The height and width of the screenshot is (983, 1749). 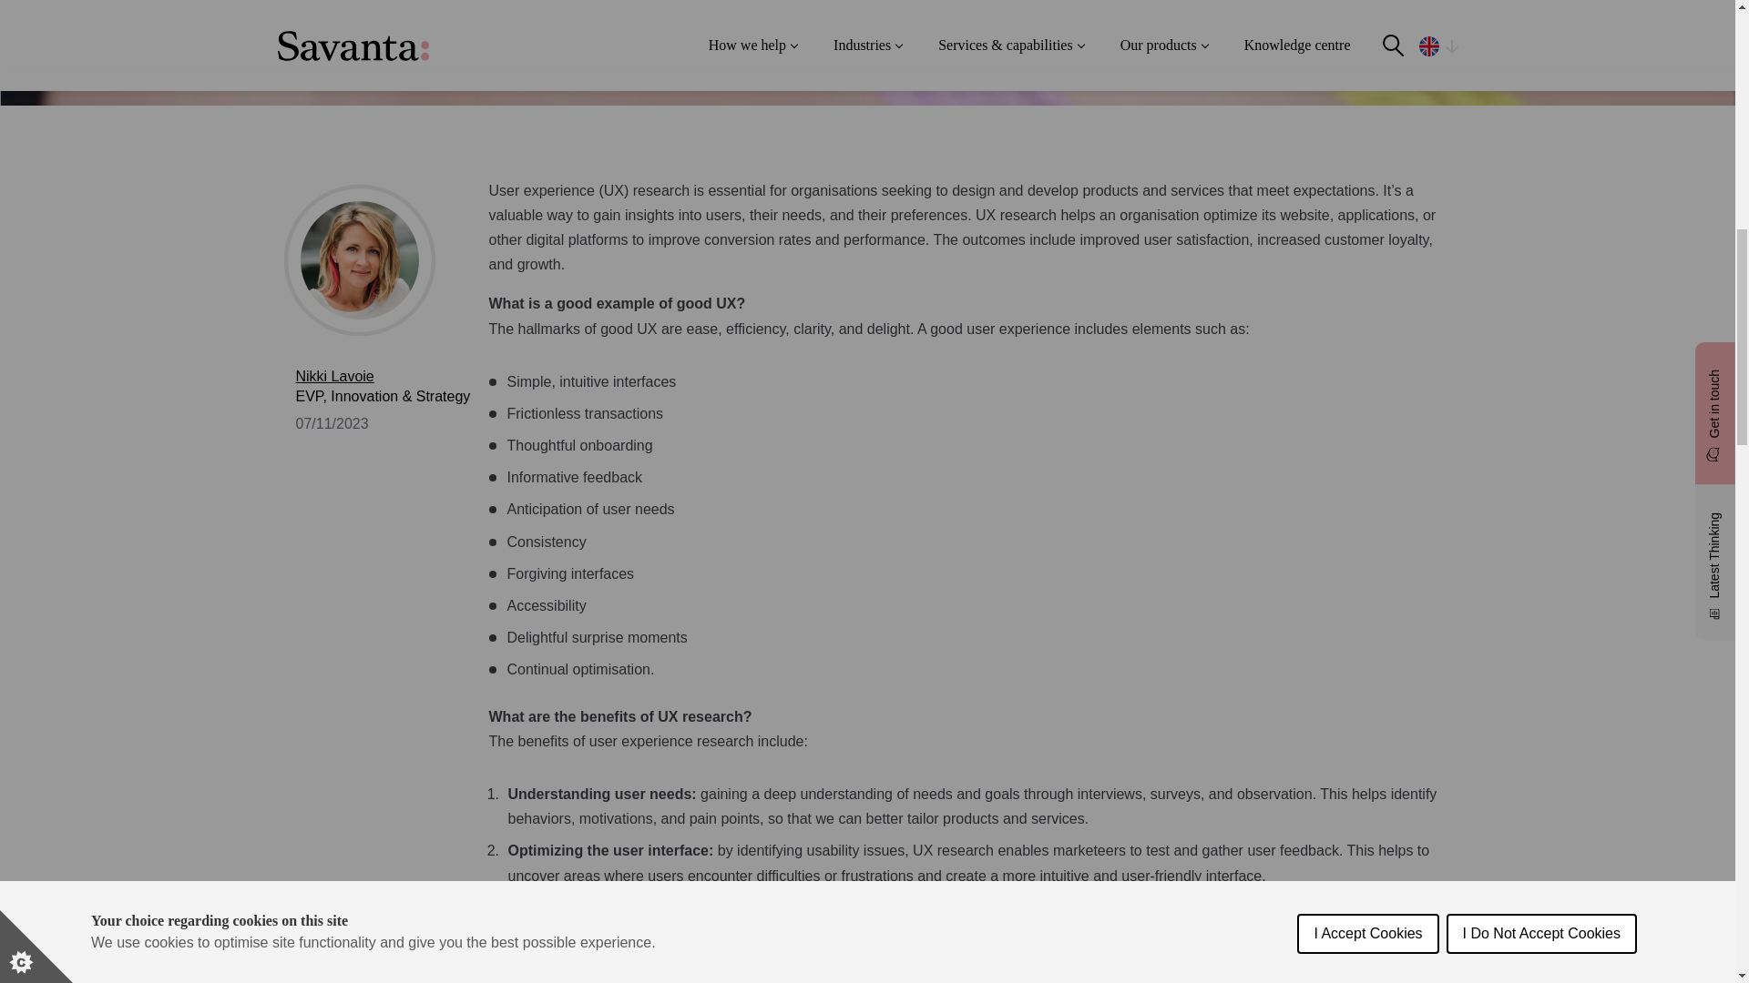 What do you see at coordinates (1541, 15) in the screenshot?
I see `I Do Not Accept Cookies` at bounding box center [1541, 15].